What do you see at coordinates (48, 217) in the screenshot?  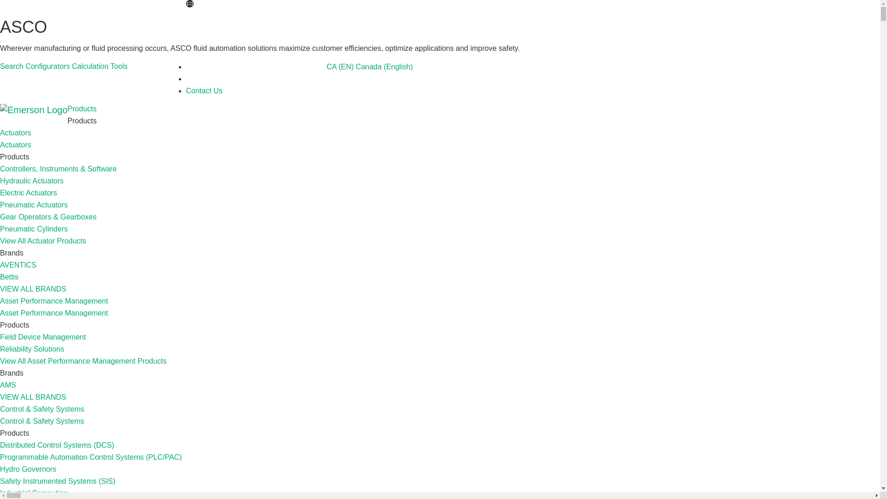 I see `Gear Operators & Gearboxes` at bounding box center [48, 217].